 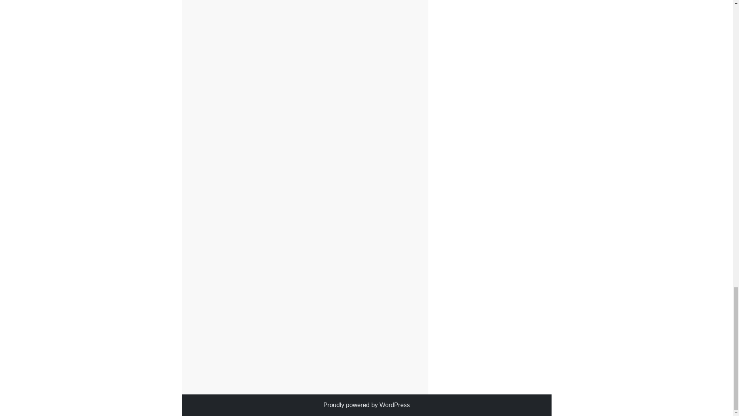 What do you see at coordinates (344, 341) in the screenshot?
I see `result togel hongkong` at bounding box center [344, 341].